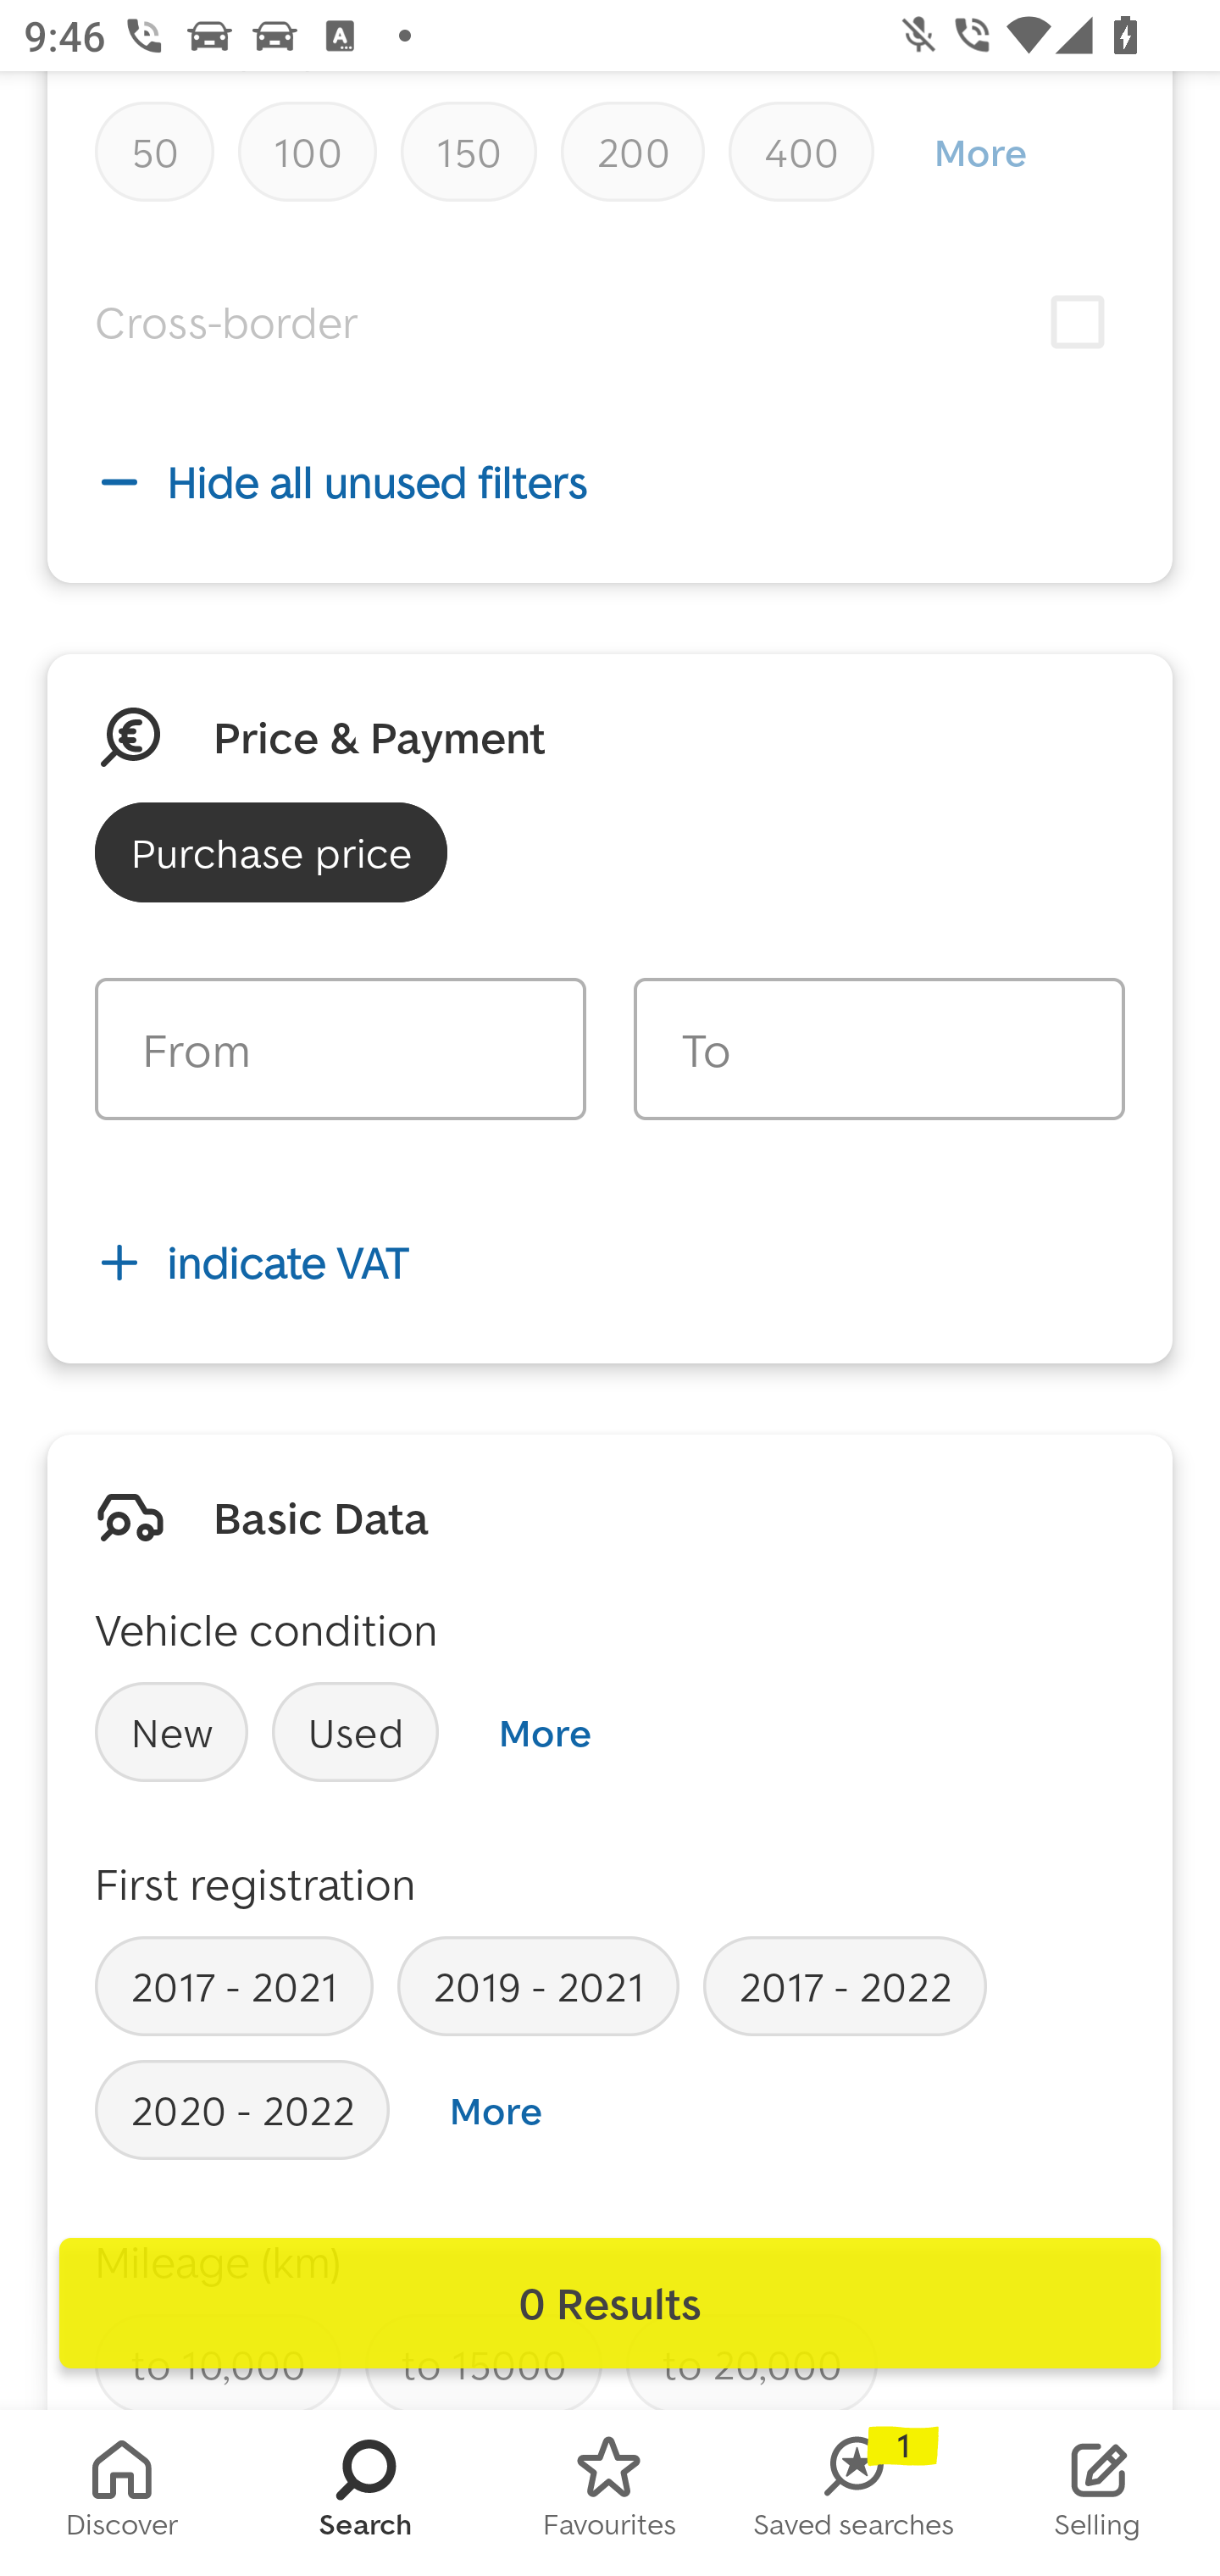 The height and width of the screenshot is (2576, 1220). Describe the element at coordinates (496, 2111) in the screenshot. I see `More` at that location.